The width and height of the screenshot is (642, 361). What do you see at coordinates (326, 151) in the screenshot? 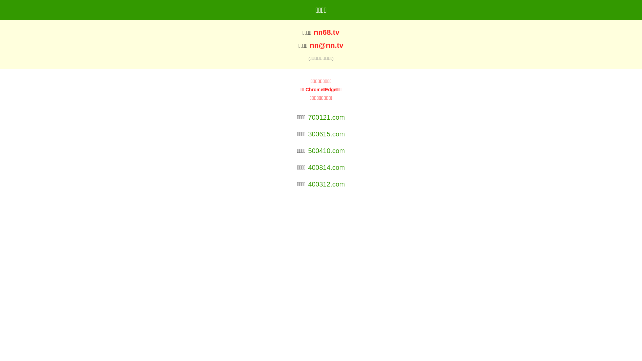
I see `500410.com` at bounding box center [326, 151].